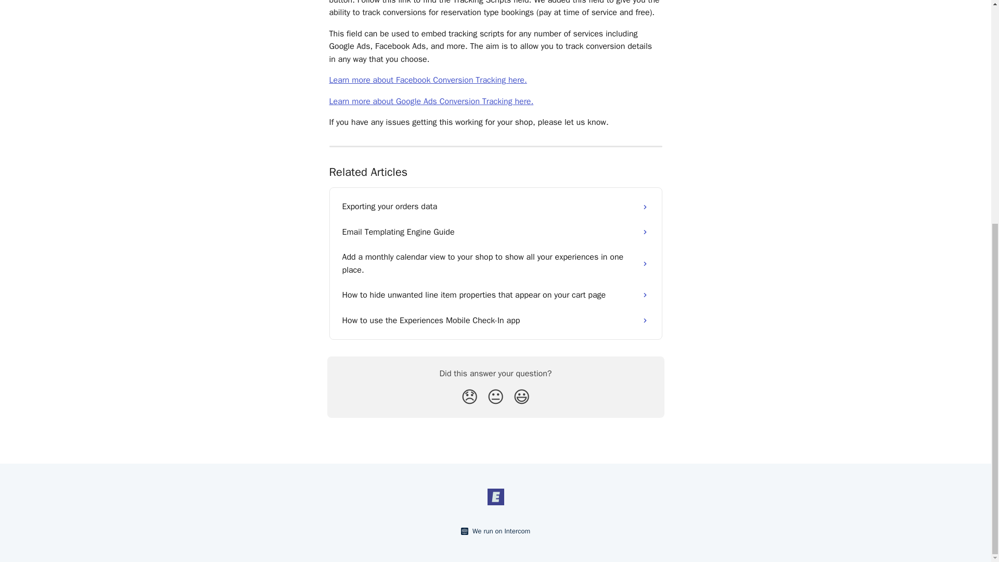 This screenshot has height=562, width=999. Describe the element at coordinates (495, 206) in the screenshot. I see `Exporting your orders data` at that location.